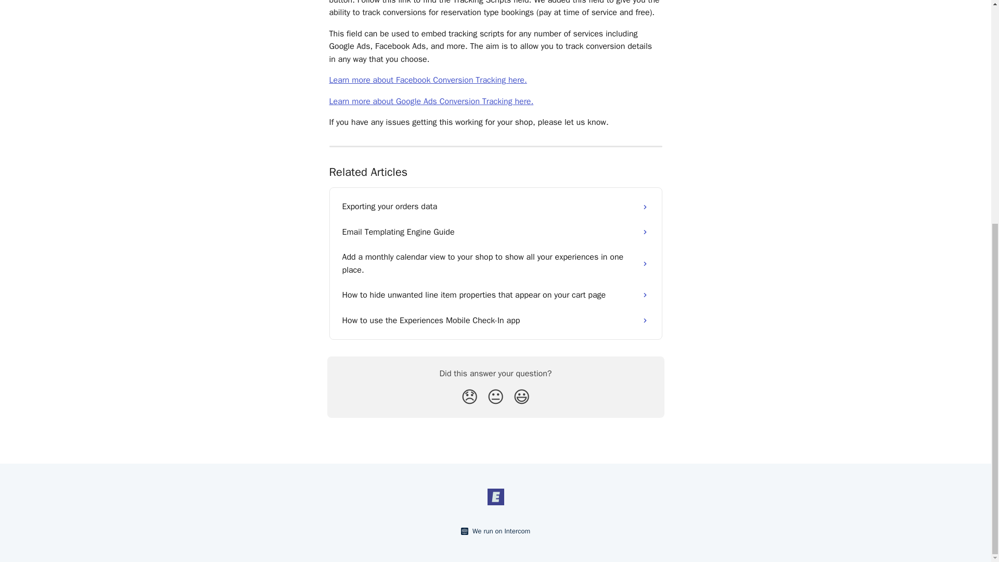 This screenshot has height=562, width=999. Describe the element at coordinates (495, 206) in the screenshot. I see `Exporting your orders data` at that location.